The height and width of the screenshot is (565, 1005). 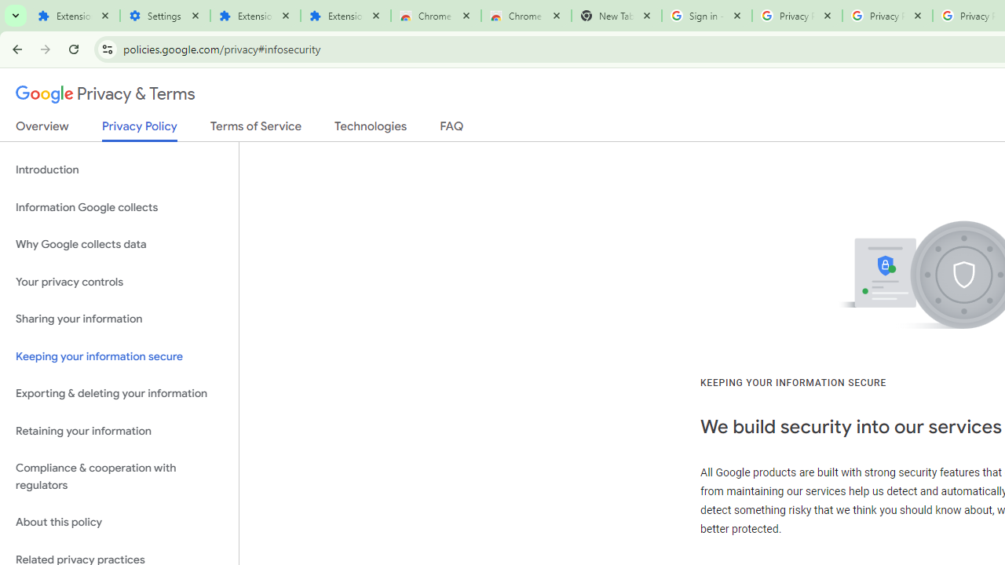 I want to click on Extensions, so click(x=254, y=16).